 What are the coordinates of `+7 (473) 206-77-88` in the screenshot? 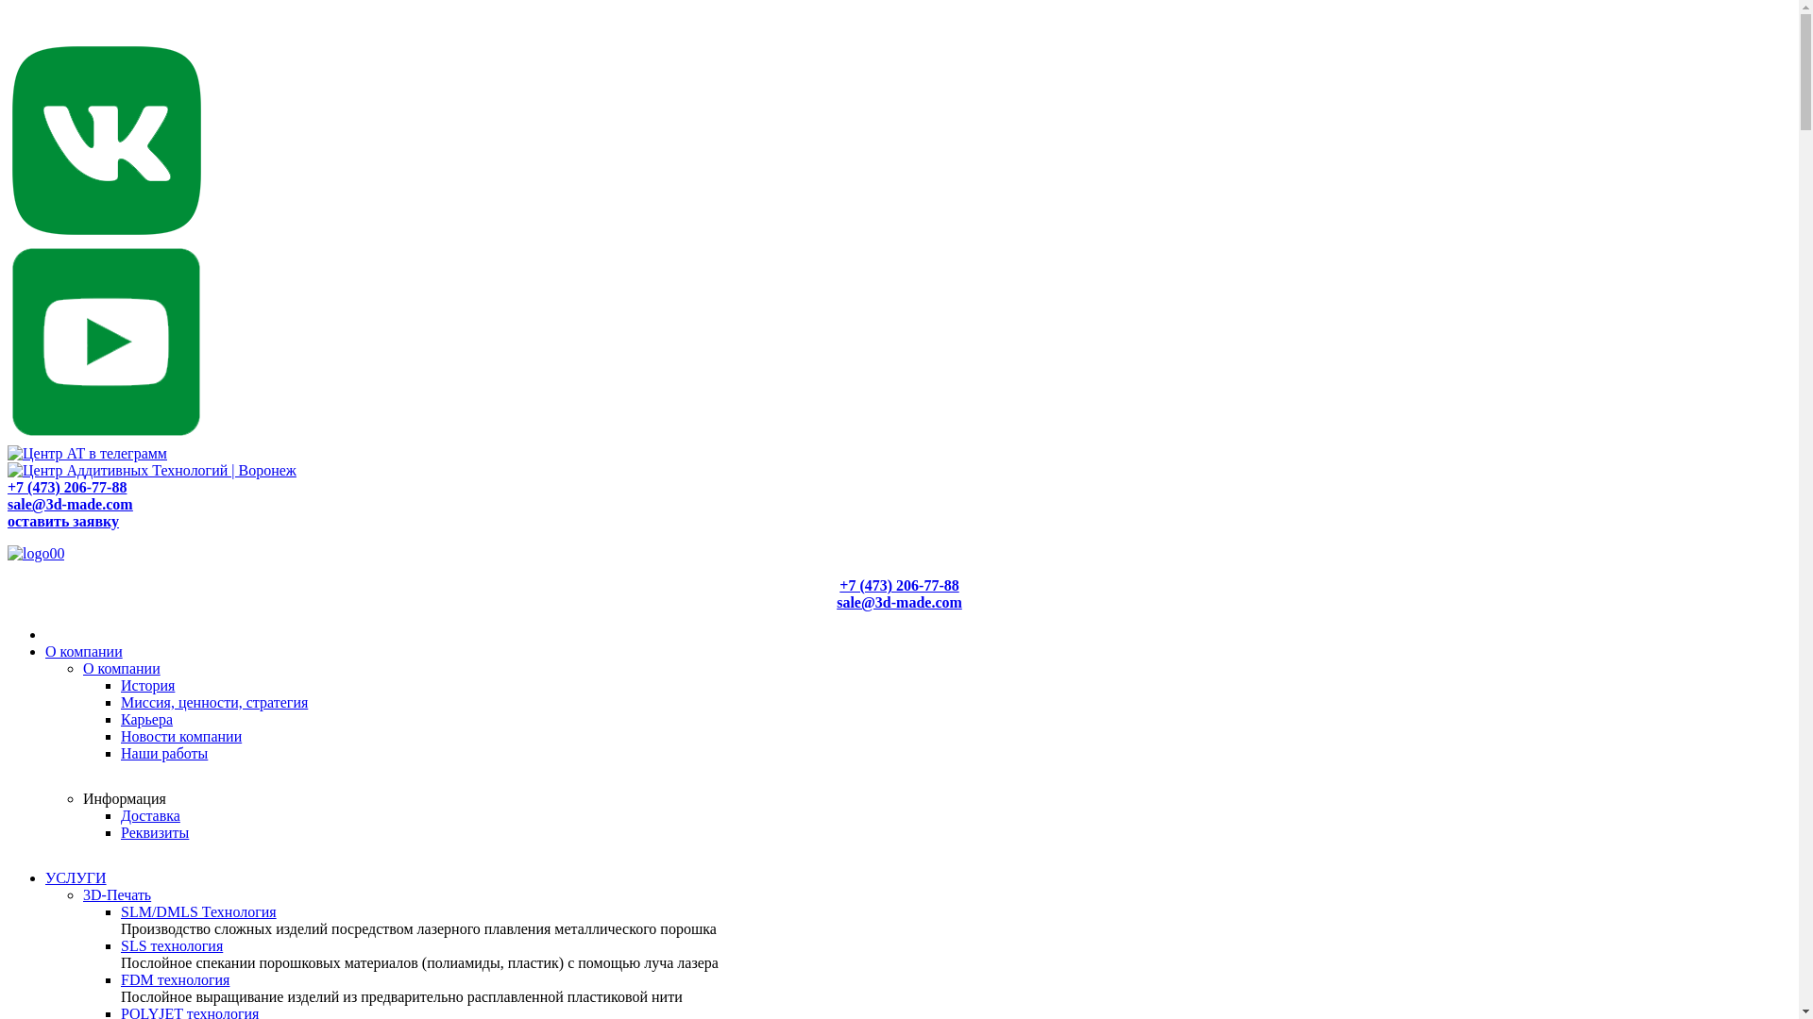 It's located at (899, 585).